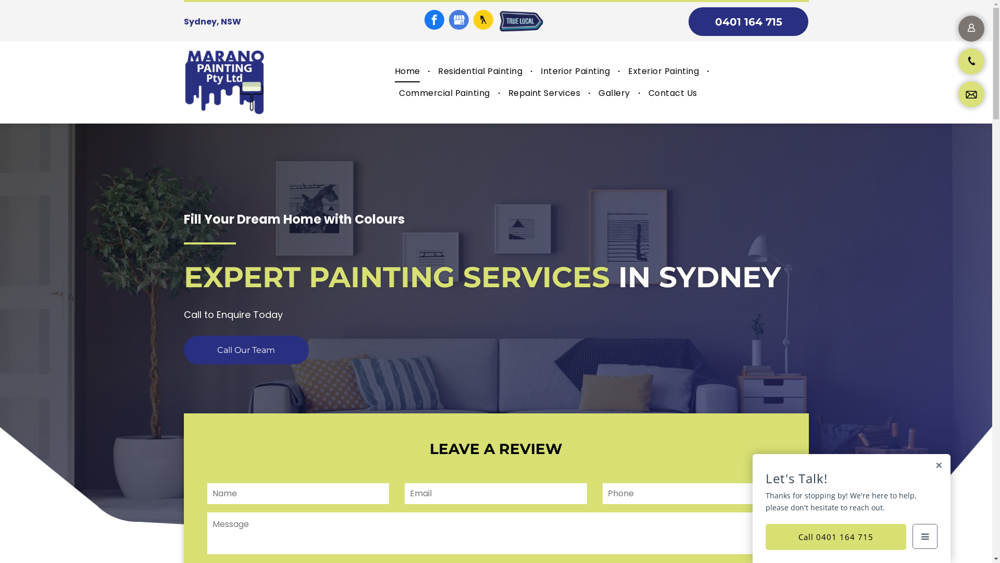 The image size is (1000, 563). What do you see at coordinates (614, 93) in the screenshot?
I see `Gallery` at bounding box center [614, 93].